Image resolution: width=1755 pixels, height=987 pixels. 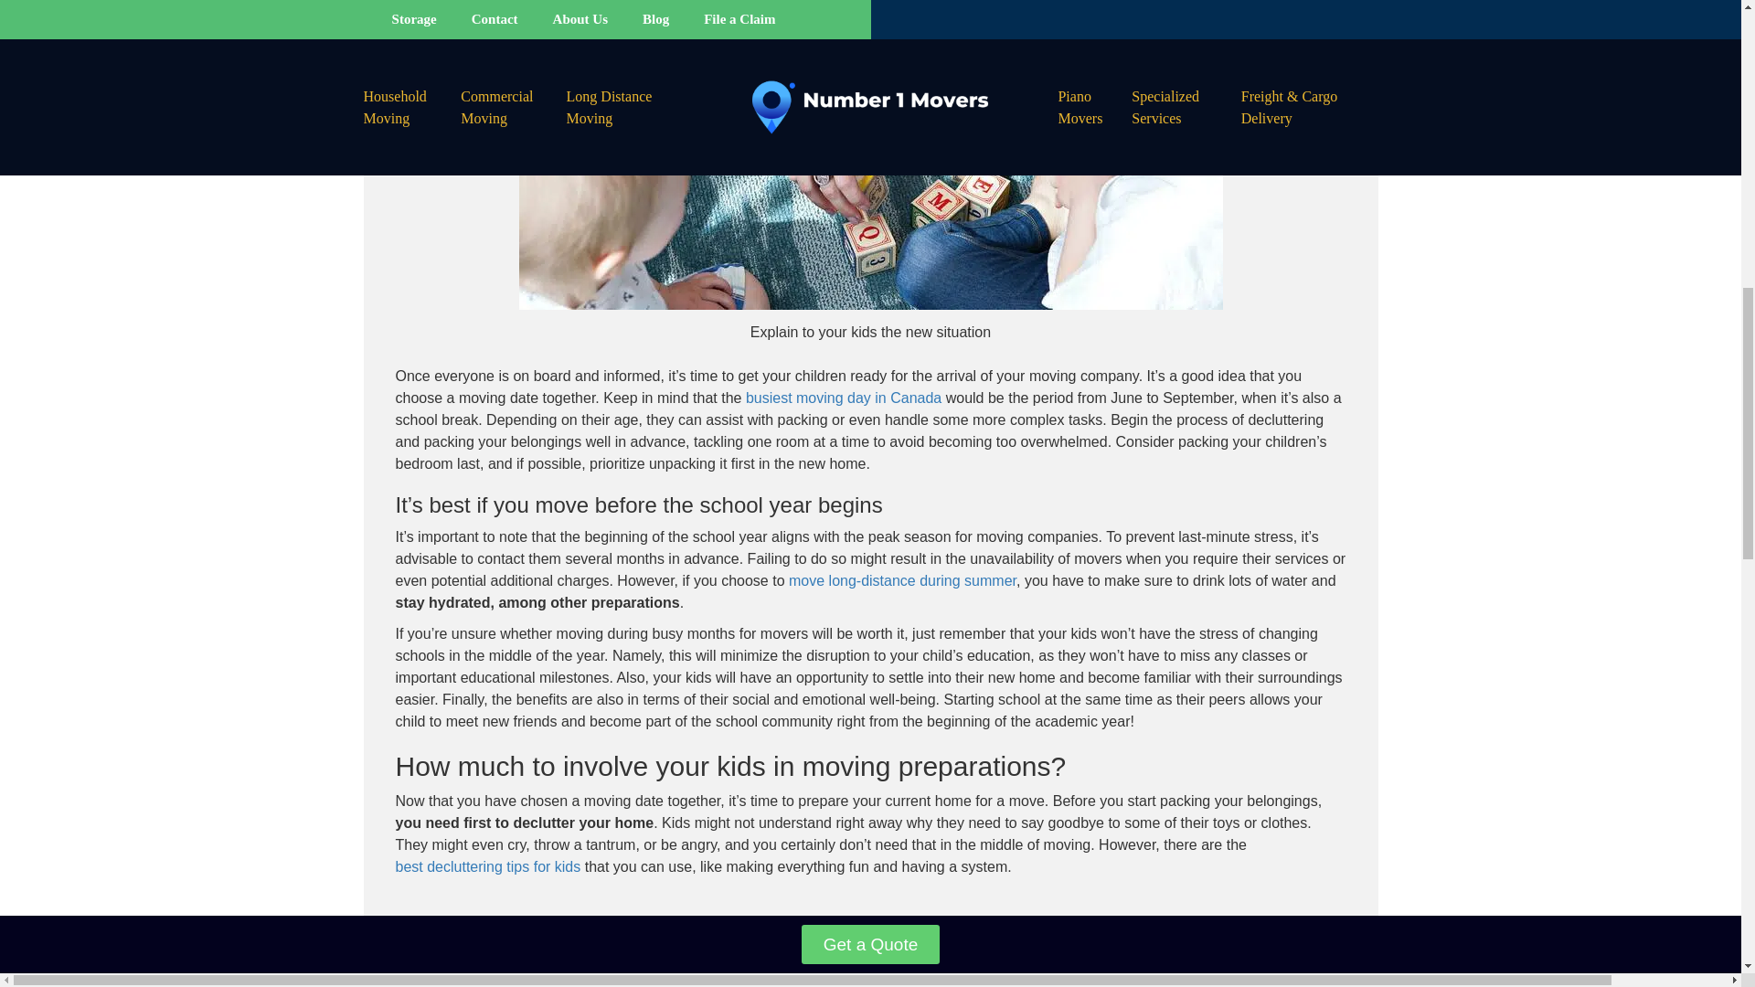 I want to click on best decluttering tips for kids, so click(x=488, y=866).